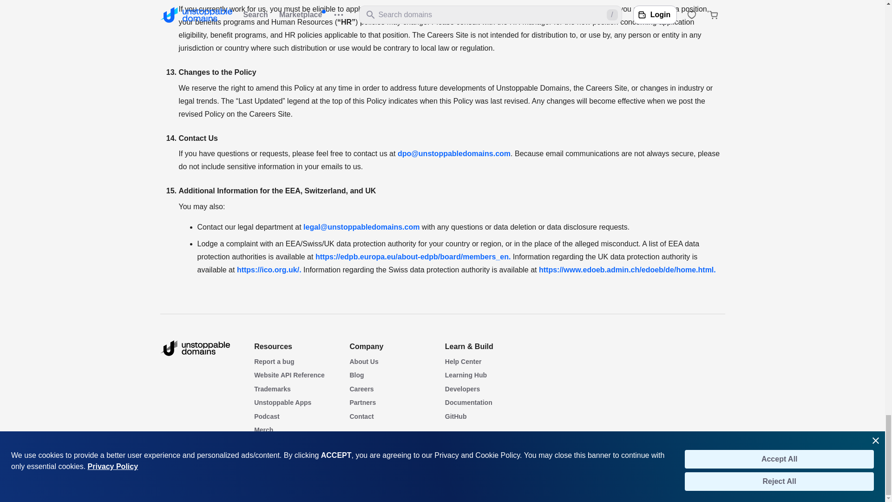 The height and width of the screenshot is (502, 892). I want to click on GitHub, so click(456, 416).